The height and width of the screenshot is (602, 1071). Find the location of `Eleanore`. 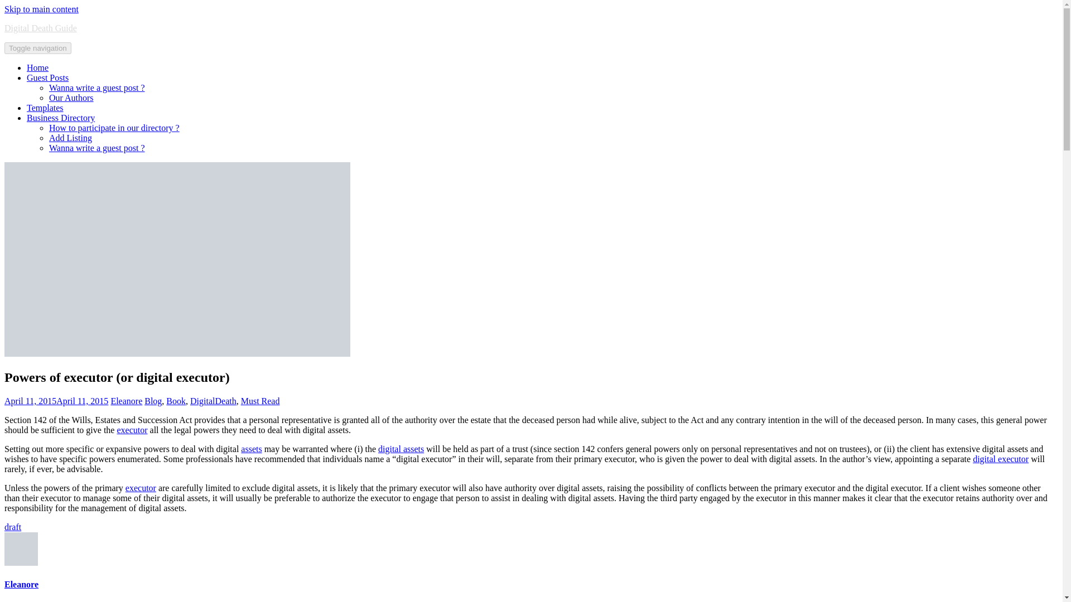

Eleanore is located at coordinates (21, 584).